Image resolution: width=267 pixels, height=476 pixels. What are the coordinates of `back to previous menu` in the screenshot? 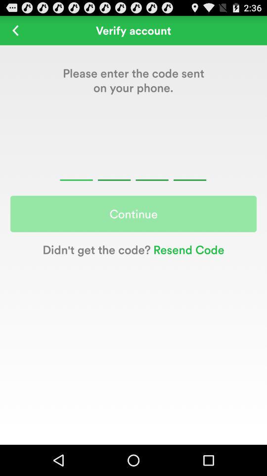 It's located at (16, 30).